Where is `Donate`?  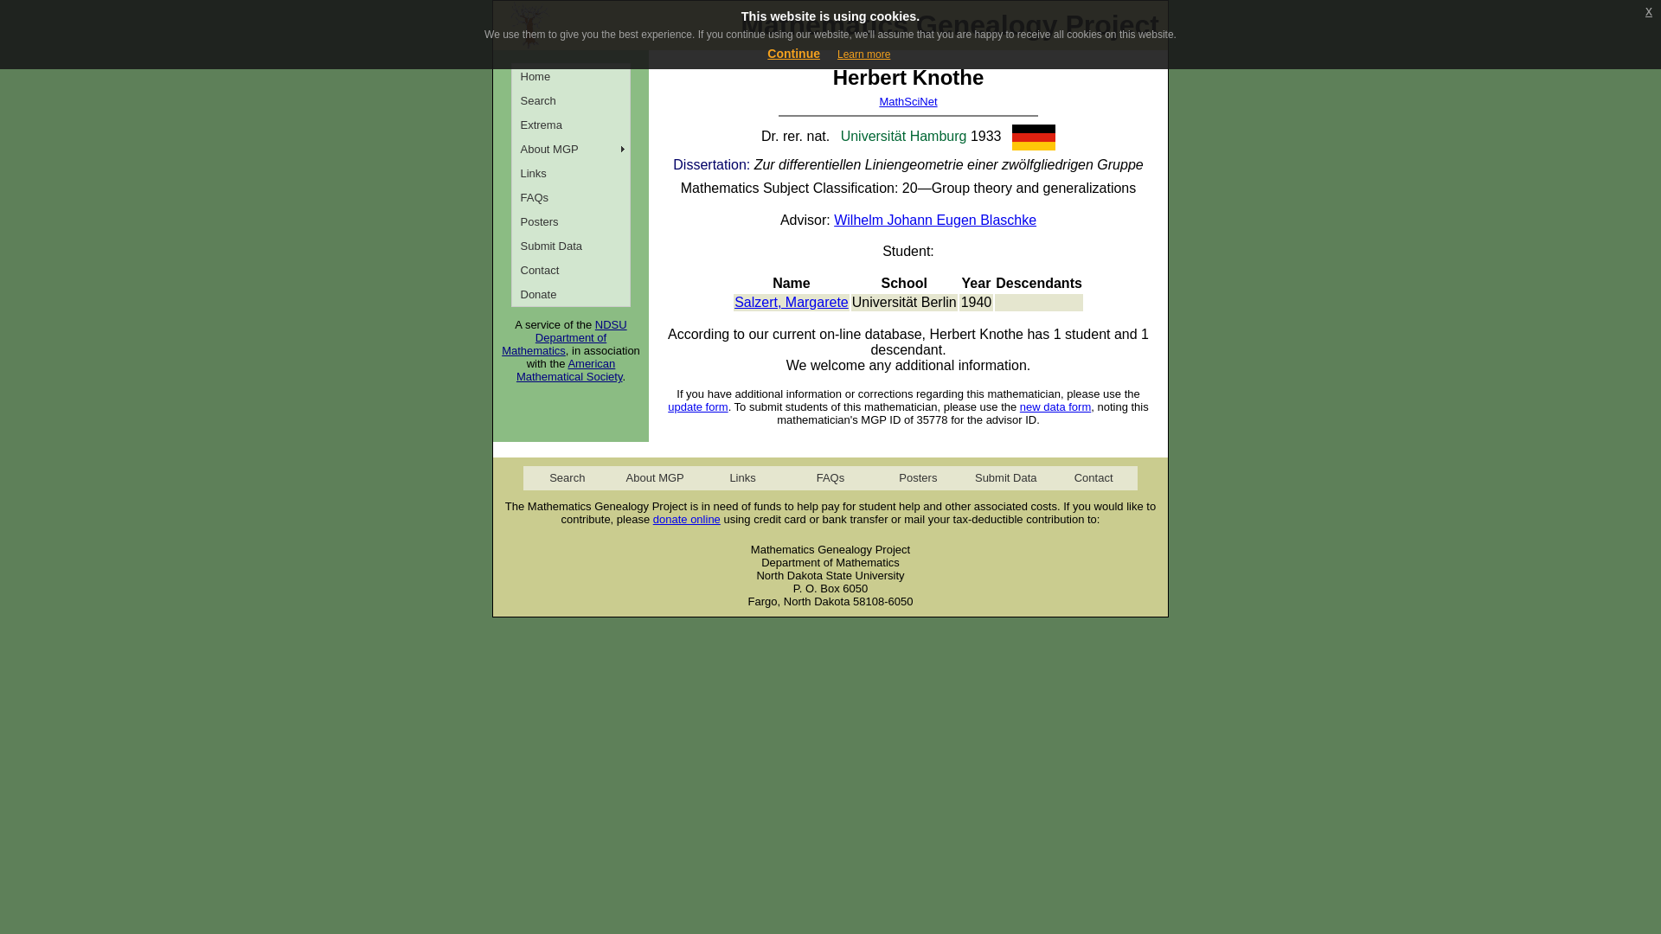
Donate is located at coordinates (571, 294).